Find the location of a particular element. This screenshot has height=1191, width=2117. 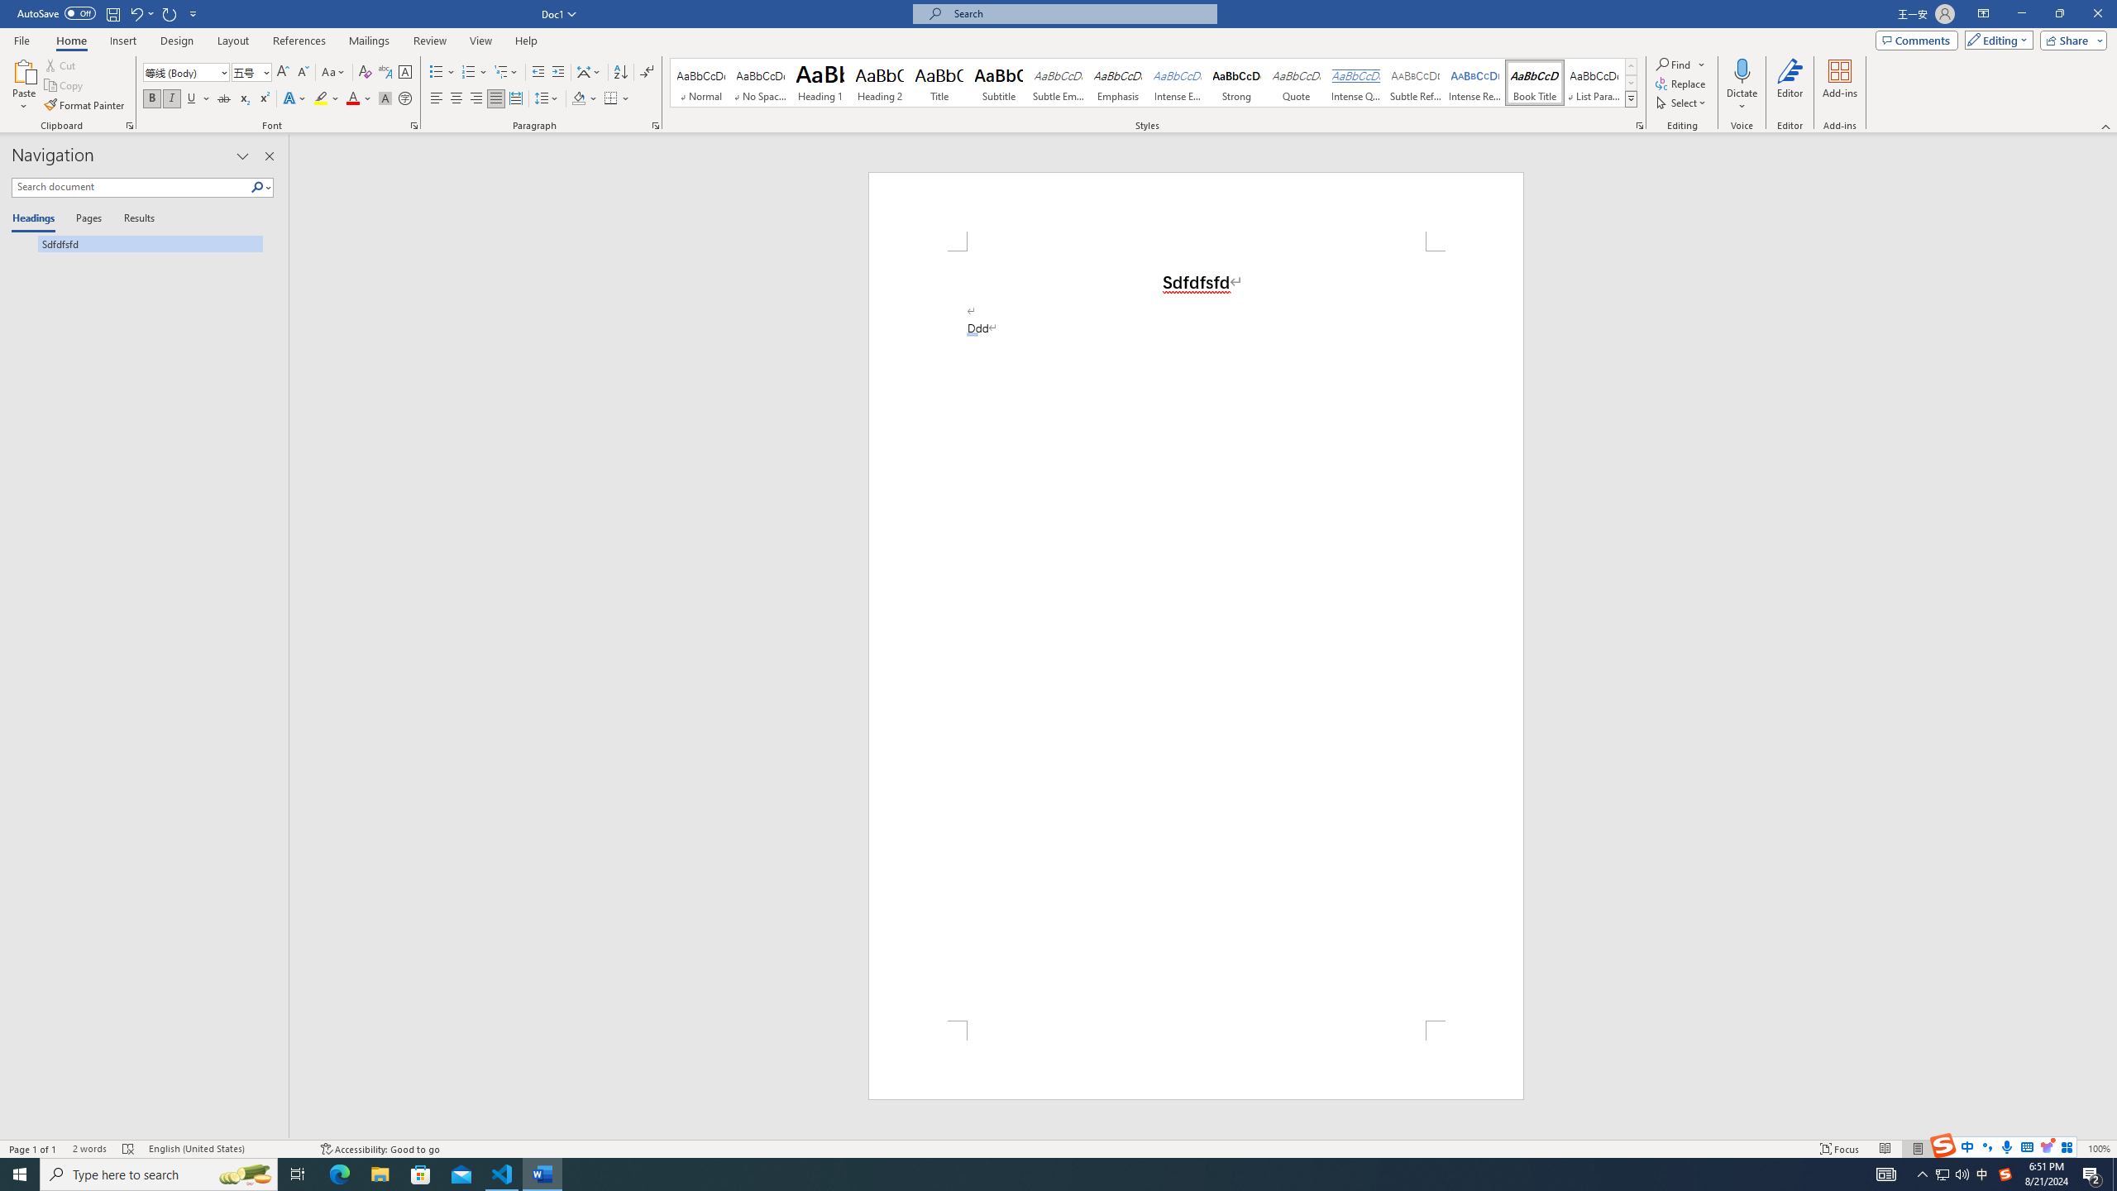

Copy is located at coordinates (65, 86).